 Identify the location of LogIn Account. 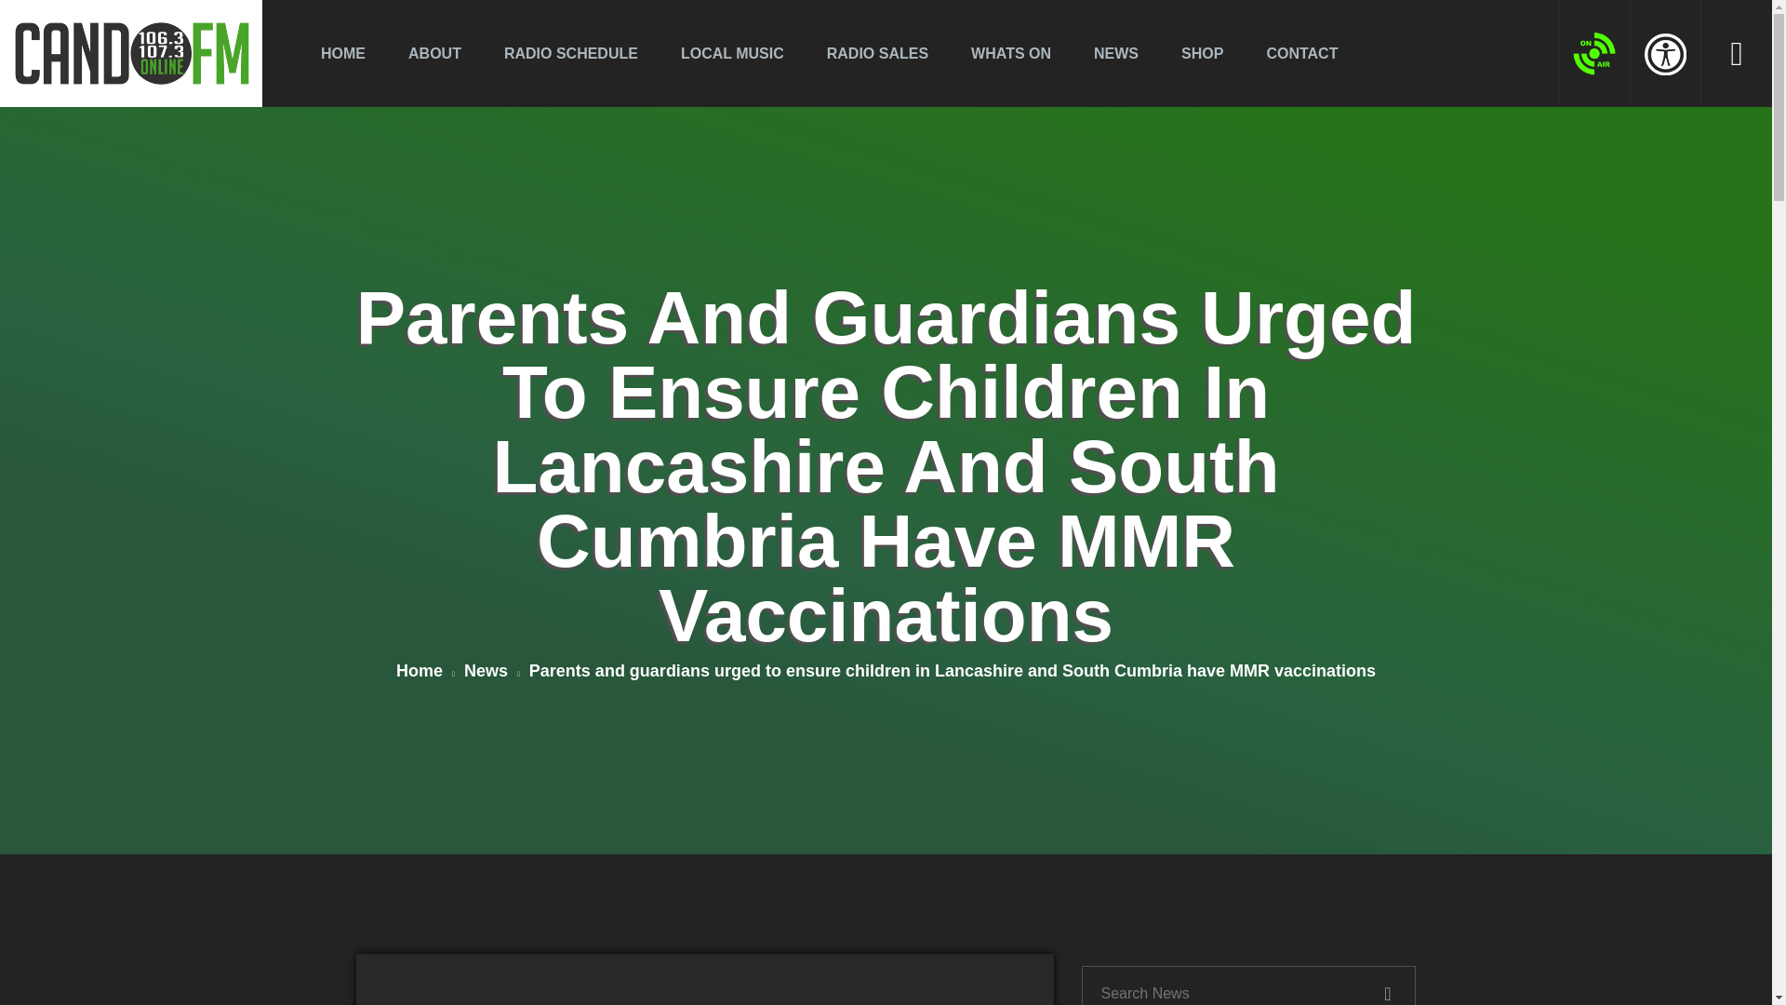
(1516, 119).